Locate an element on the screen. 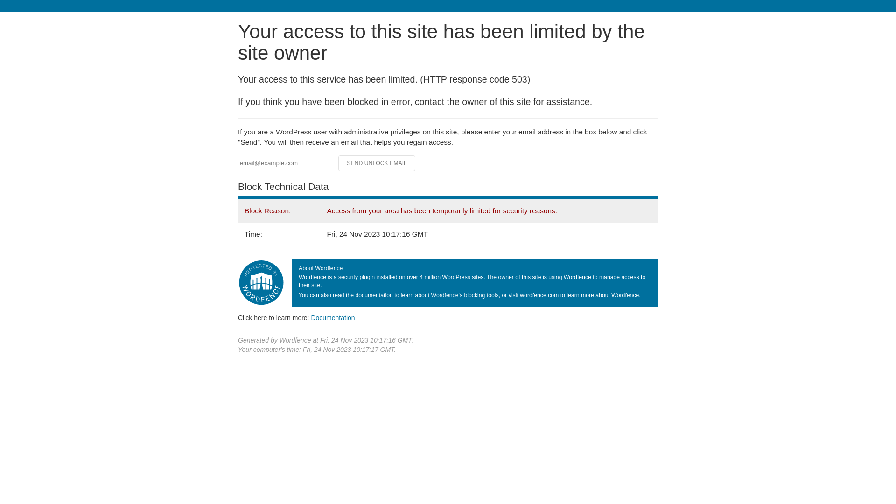 The height and width of the screenshot is (504, 896). Send Unlock Email is located at coordinates (377, 163).